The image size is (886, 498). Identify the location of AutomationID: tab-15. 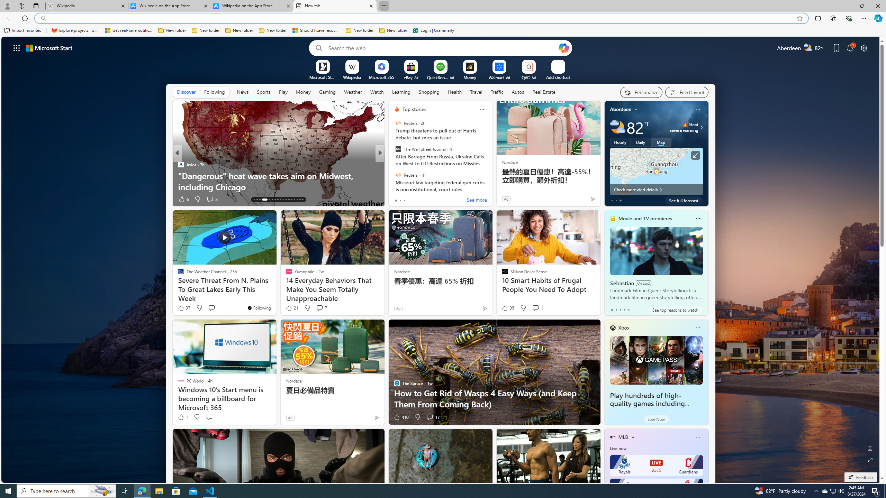
(260, 200).